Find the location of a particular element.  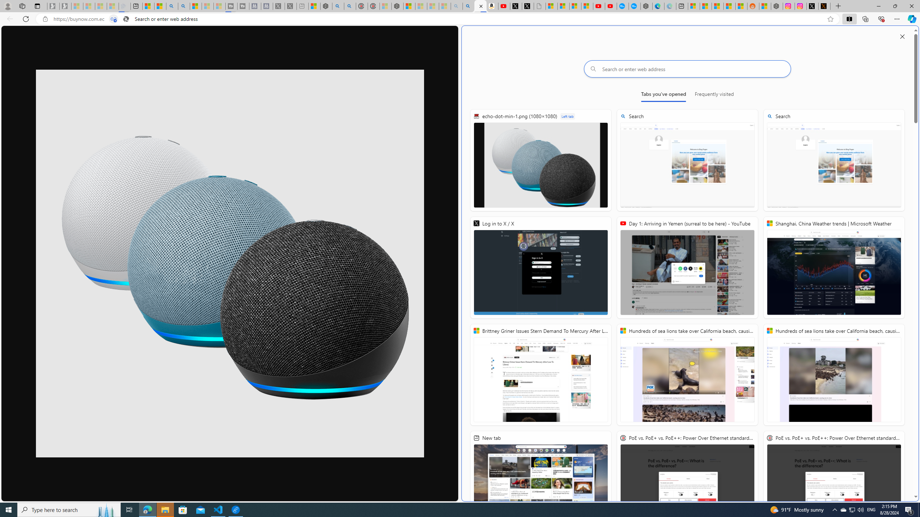

New split screen is located at coordinates (480, 6).